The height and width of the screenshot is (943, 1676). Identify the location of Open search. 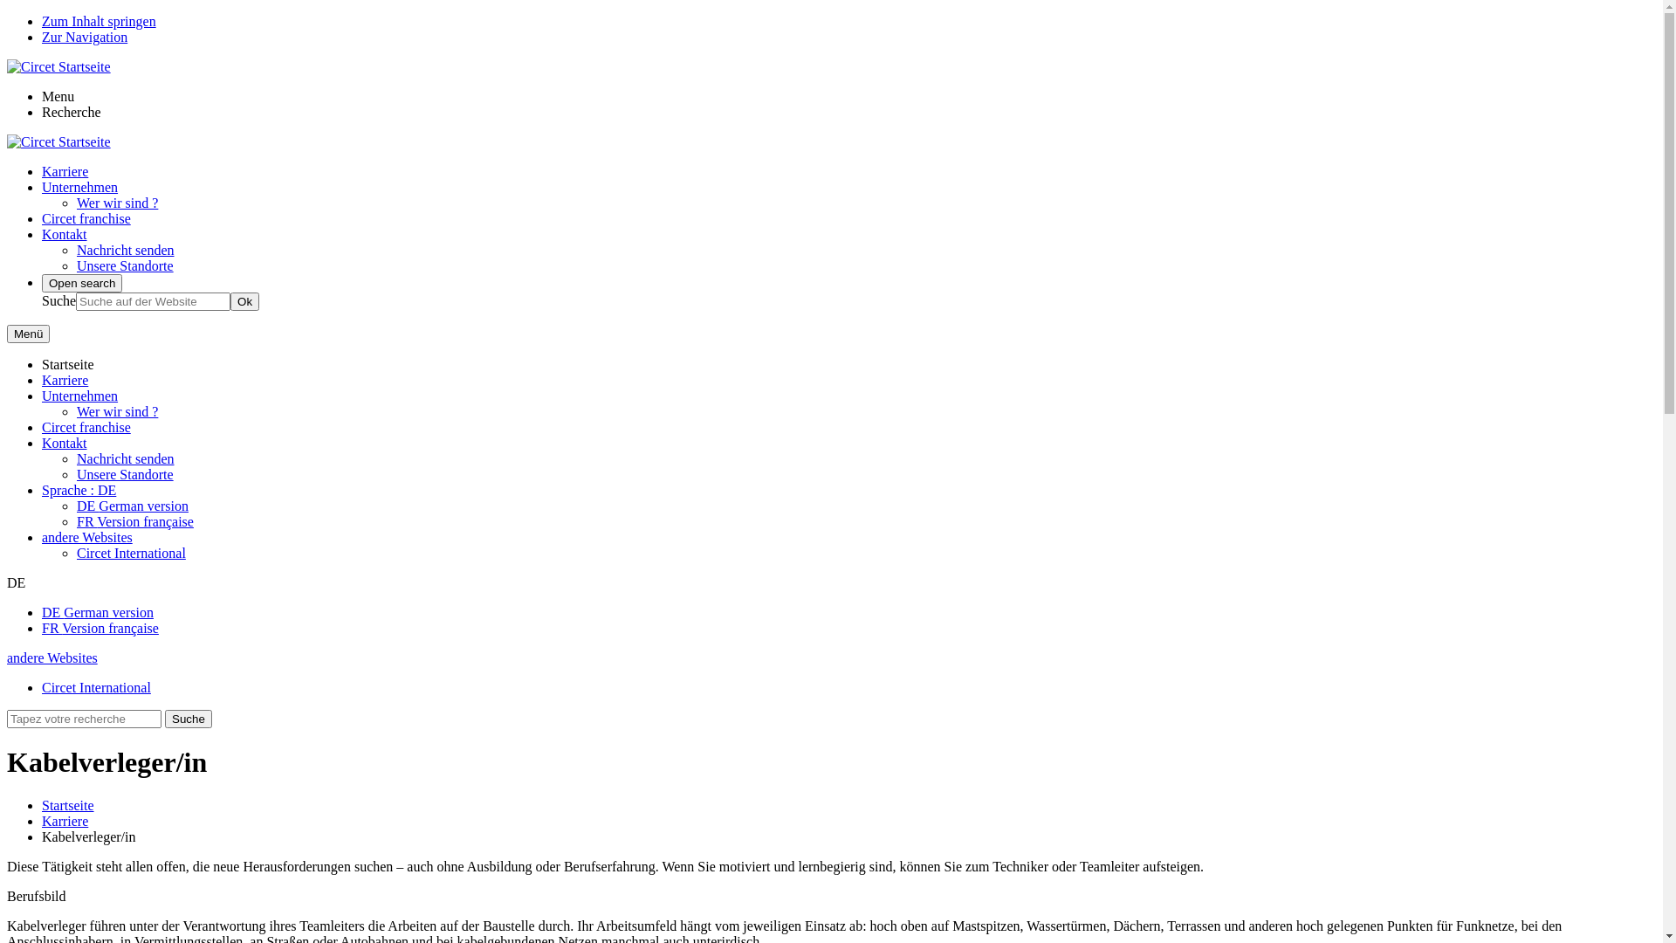
(82, 283).